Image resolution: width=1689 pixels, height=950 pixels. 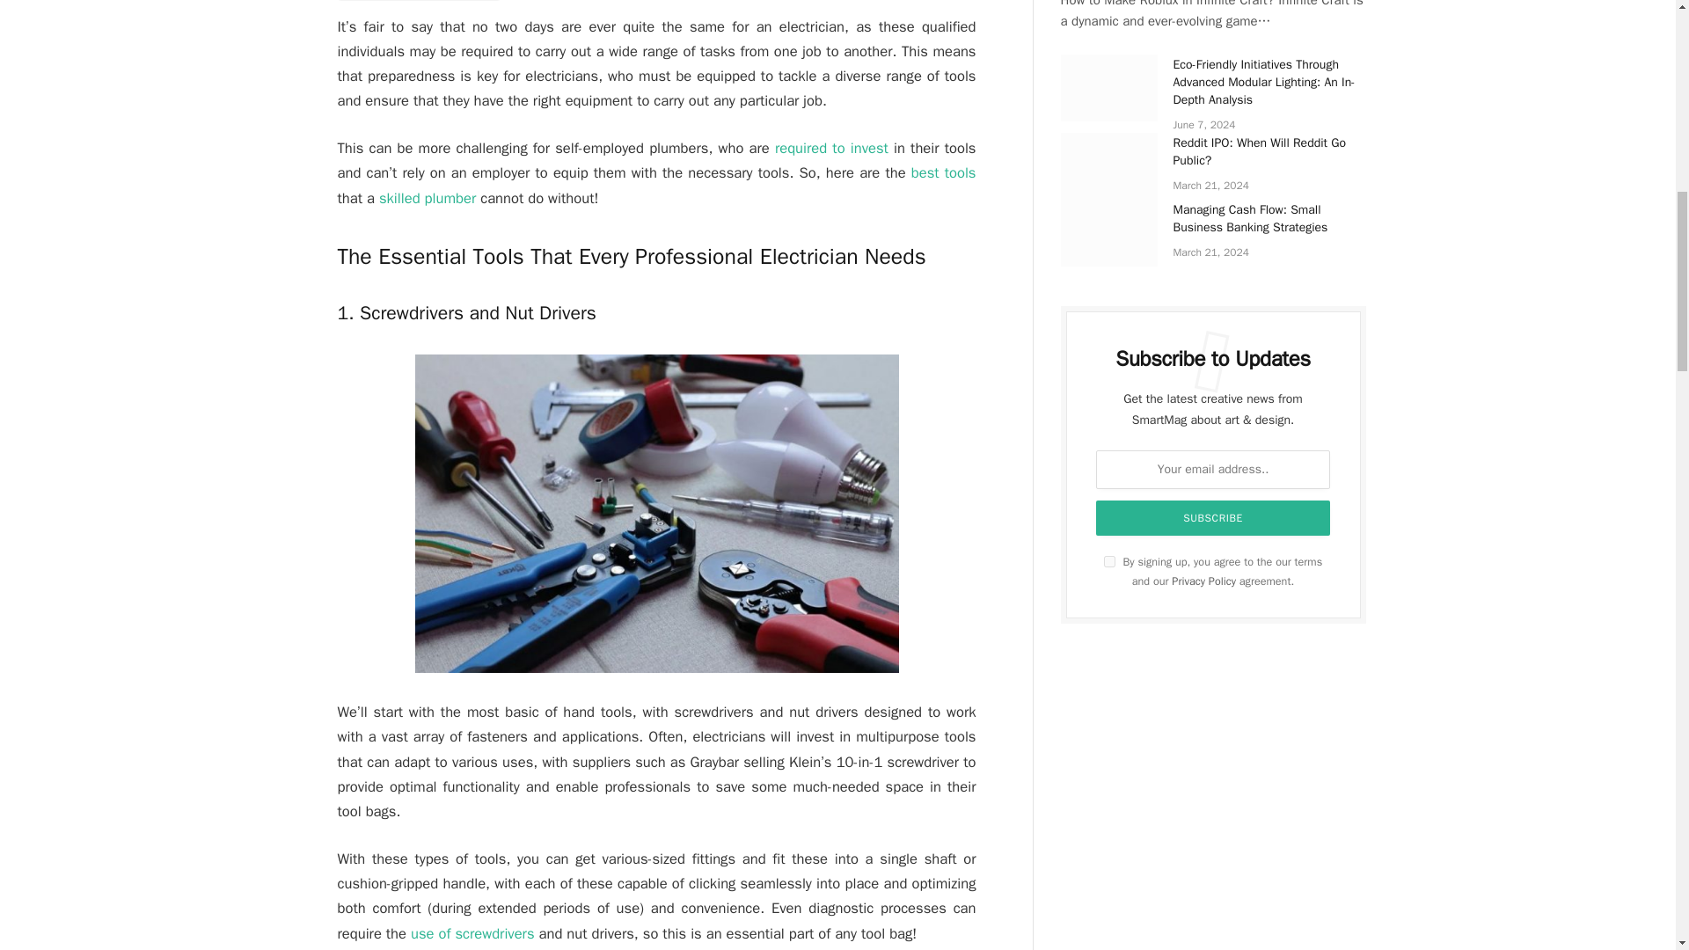 What do you see at coordinates (1109, 561) in the screenshot?
I see `on` at bounding box center [1109, 561].